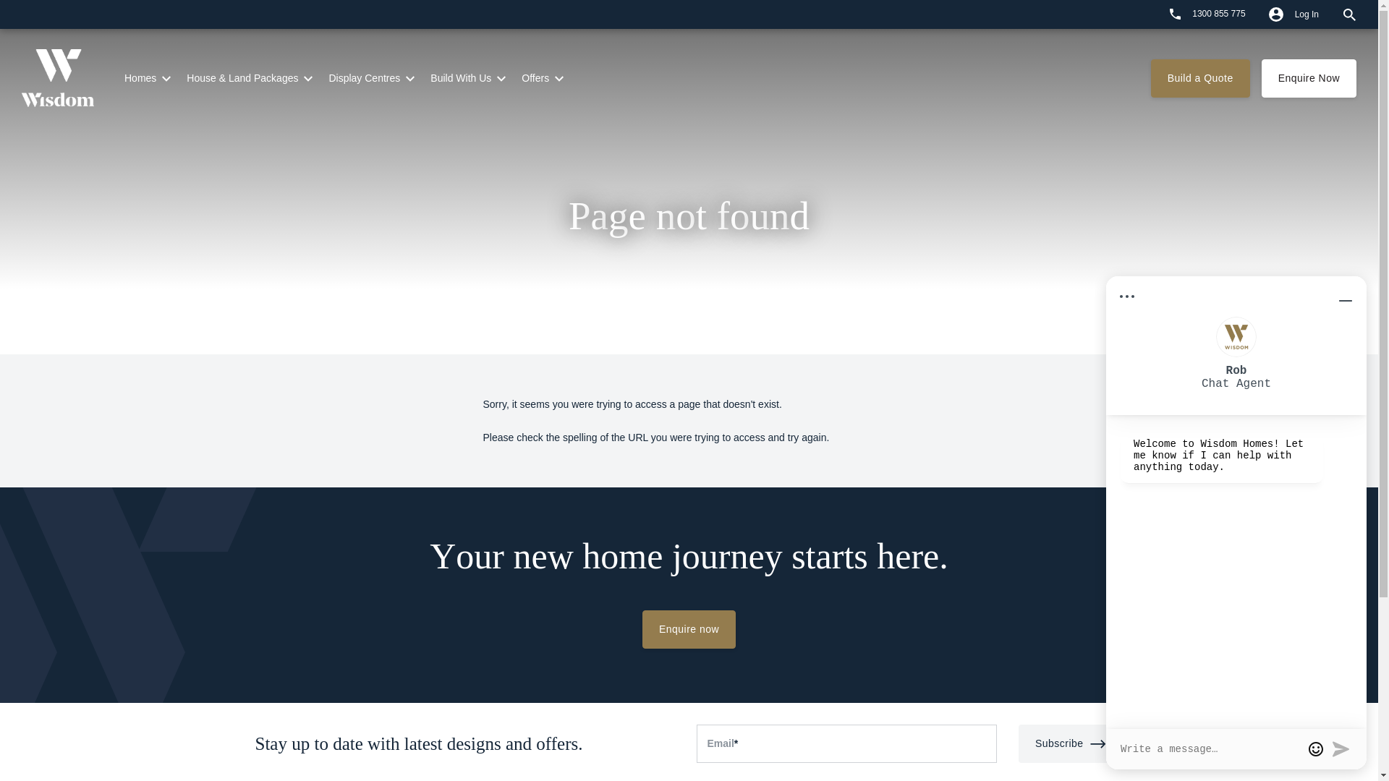 Image resolution: width=1389 pixels, height=781 pixels. Describe the element at coordinates (1294, 14) in the screenshot. I see `Log In` at that location.